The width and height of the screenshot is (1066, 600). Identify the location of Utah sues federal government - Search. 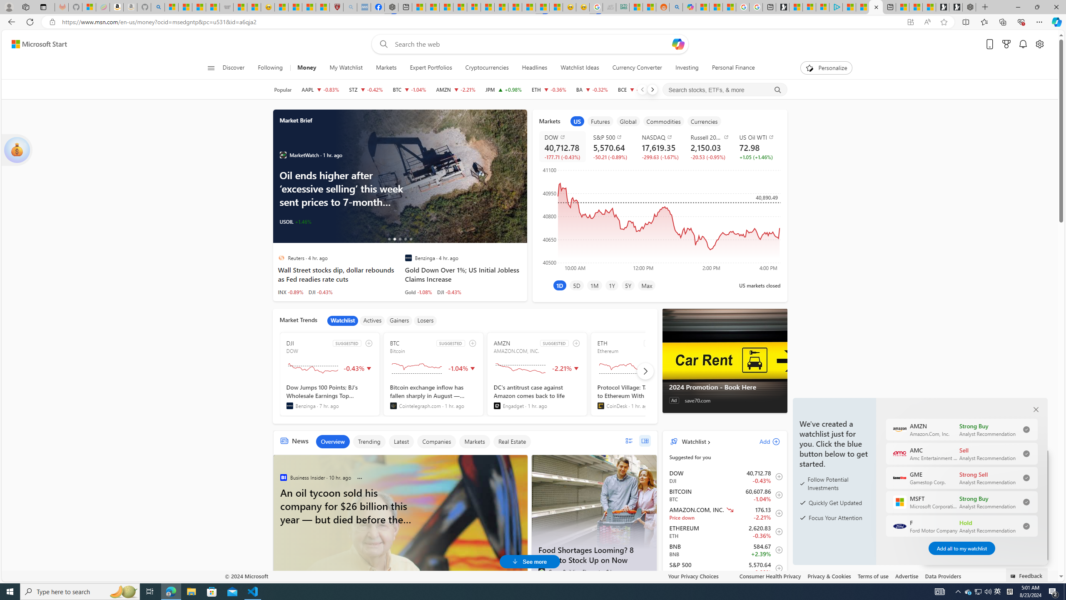
(676, 7).